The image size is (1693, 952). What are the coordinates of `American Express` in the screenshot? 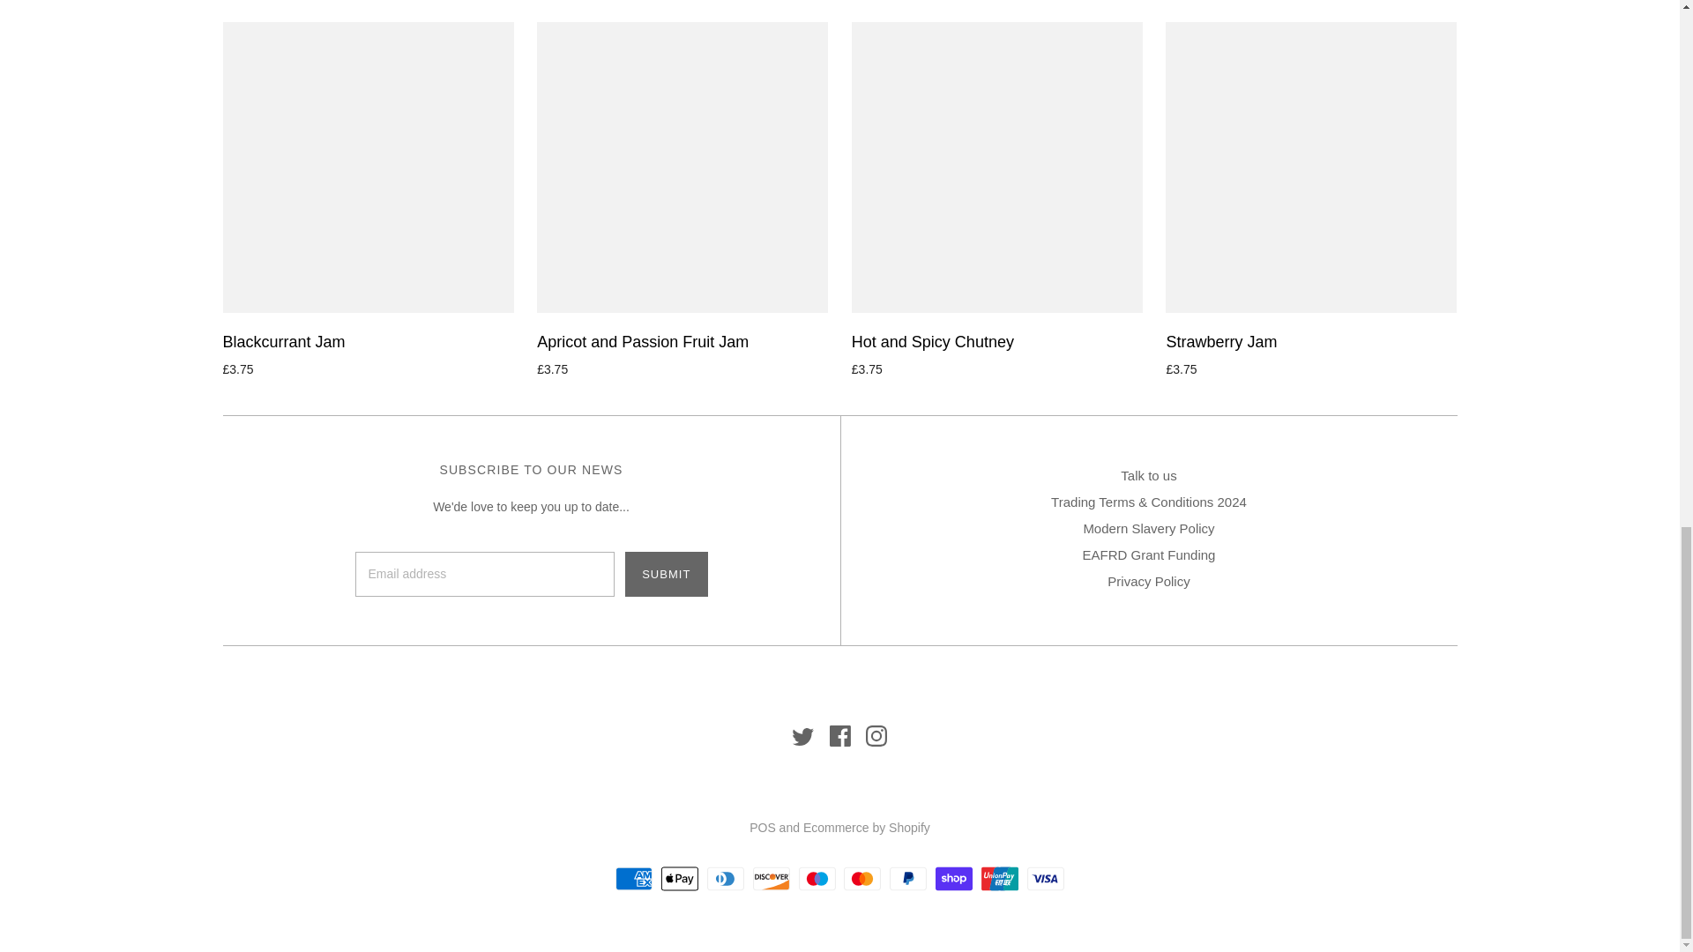 It's located at (633, 878).